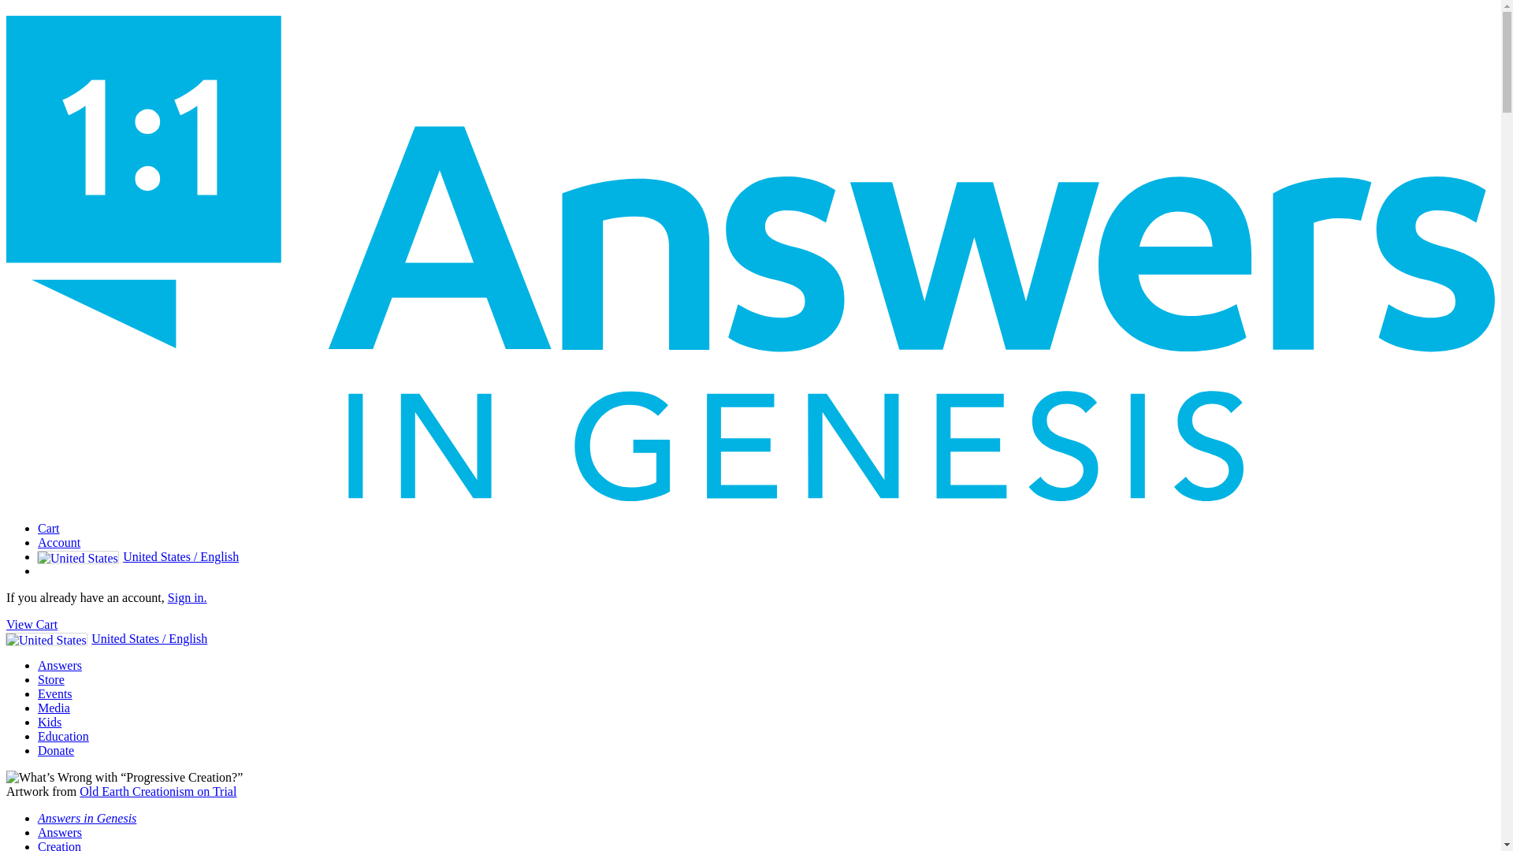  I want to click on Creation, so click(60, 845).